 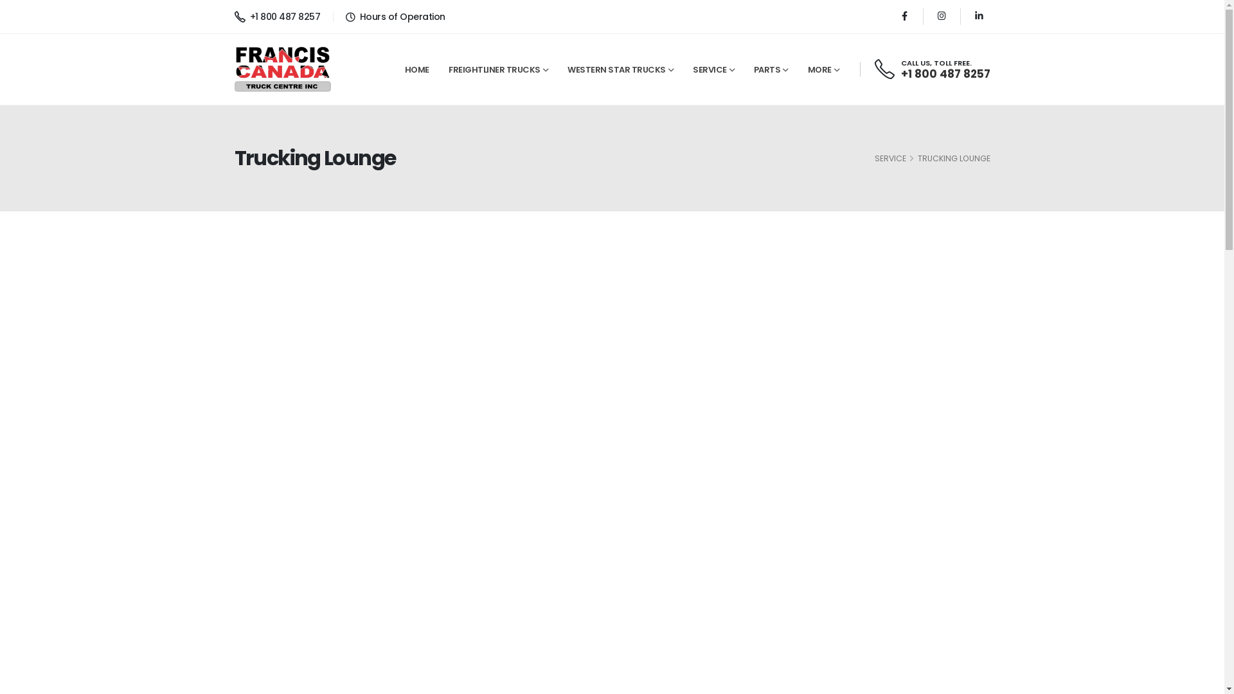 What do you see at coordinates (499, 70) in the screenshot?
I see `FREIGHTLINER TRUCKS` at bounding box center [499, 70].